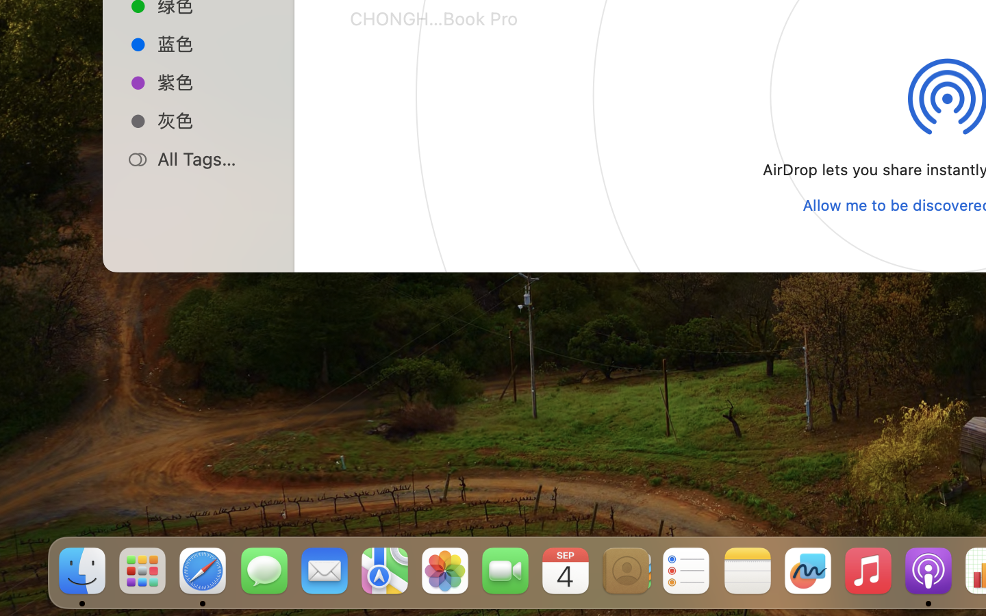 The height and width of the screenshot is (616, 986). What do you see at coordinates (213, 159) in the screenshot?
I see `All Tags…` at bounding box center [213, 159].